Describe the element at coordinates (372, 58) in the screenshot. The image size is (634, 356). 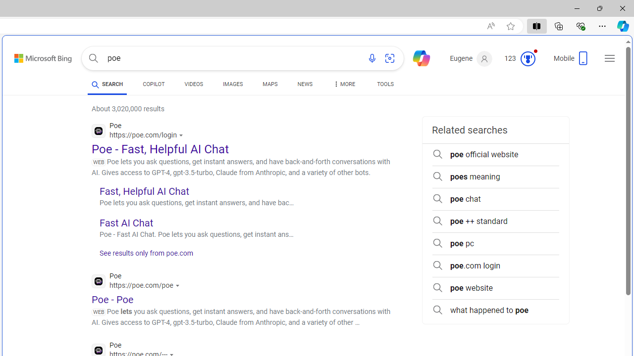
I see `Search using voice` at that location.